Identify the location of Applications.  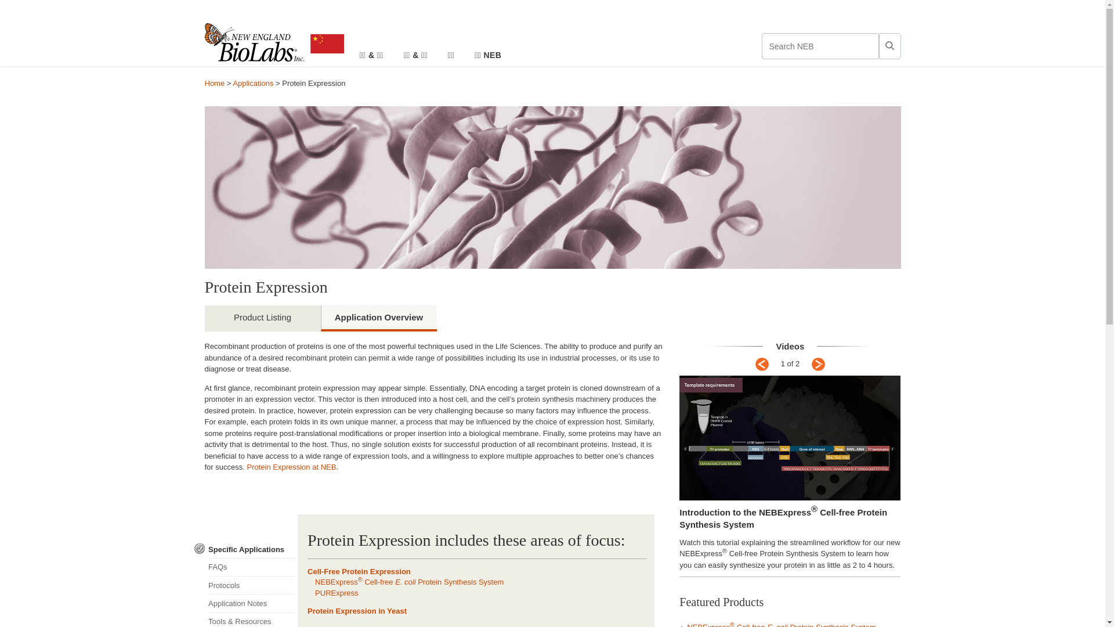
(253, 84).